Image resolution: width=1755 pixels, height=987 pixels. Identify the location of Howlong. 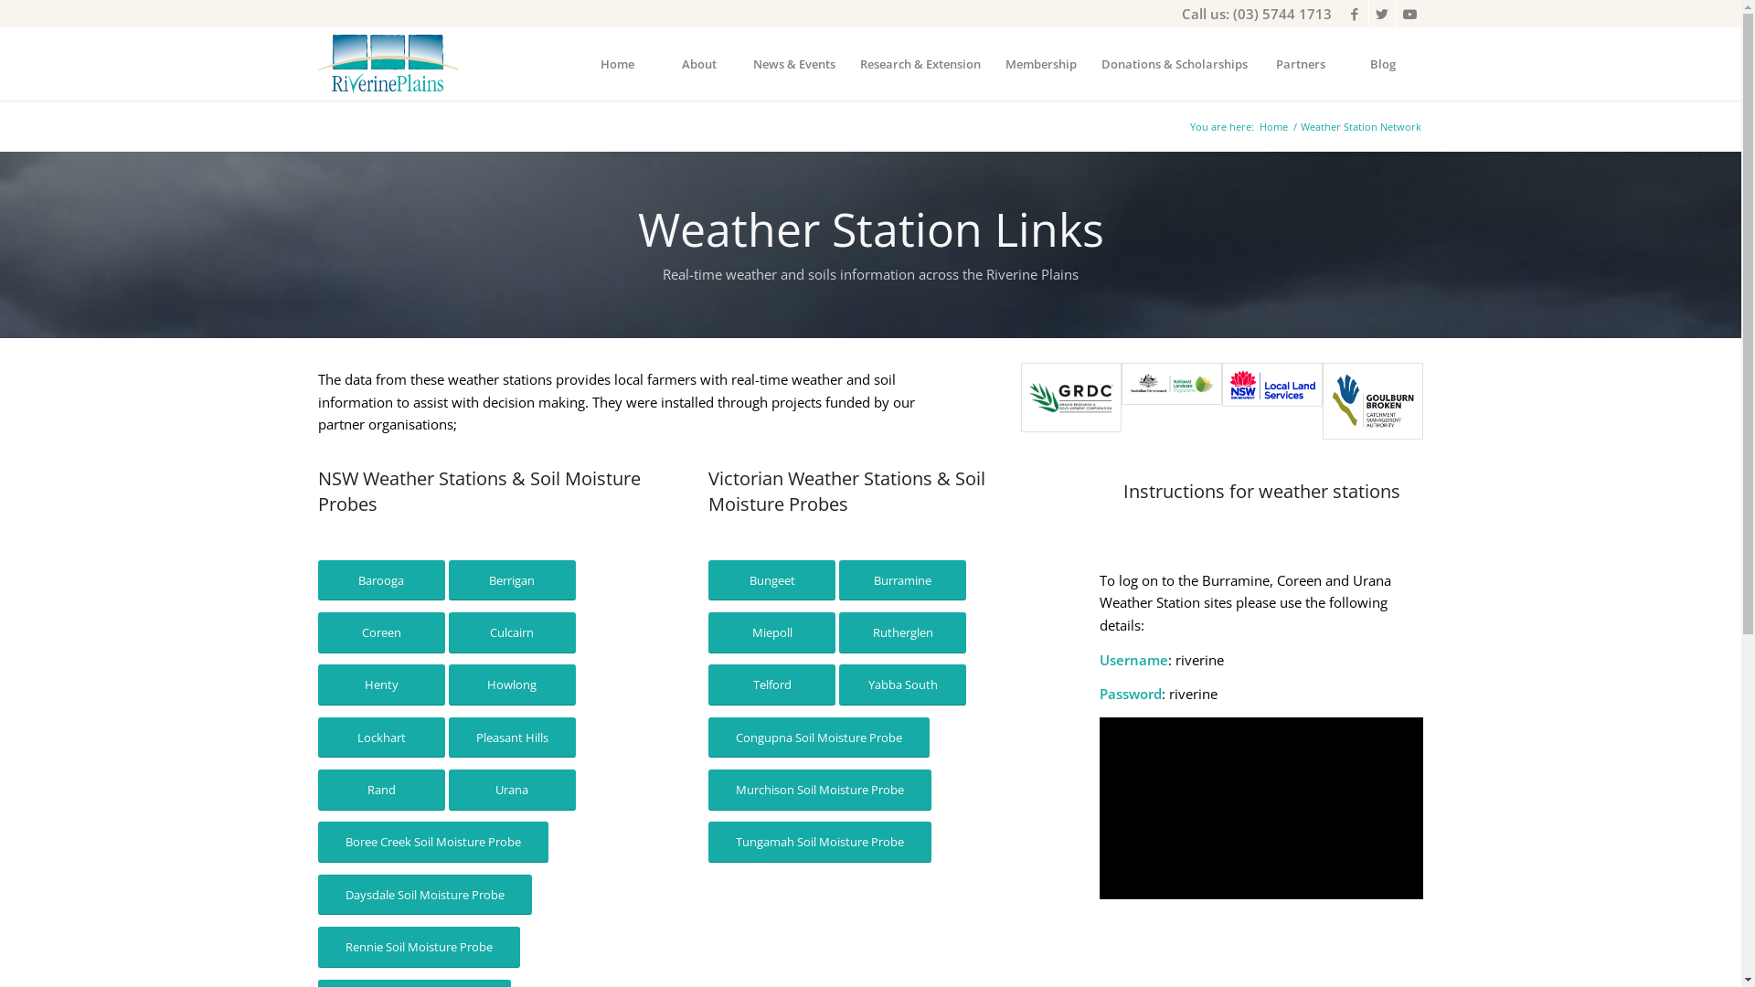
(511, 685).